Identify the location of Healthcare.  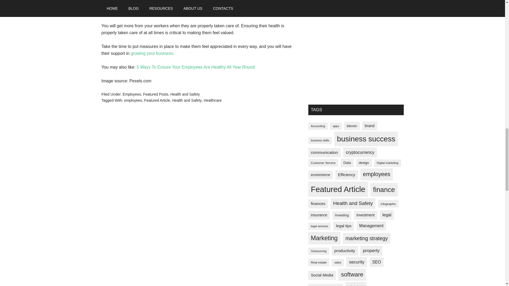
(213, 100).